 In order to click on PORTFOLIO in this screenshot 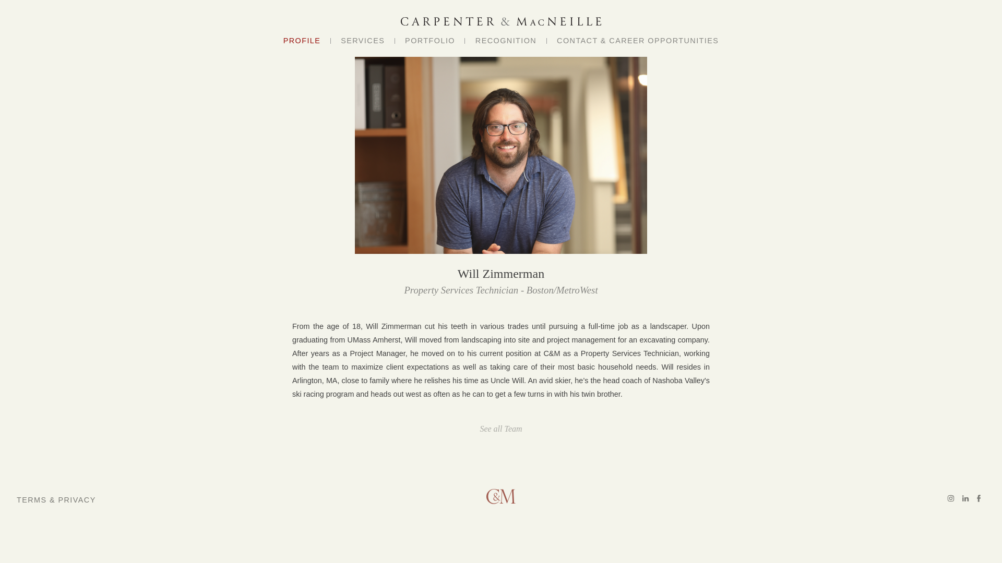, I will do `click(430, 41)`.